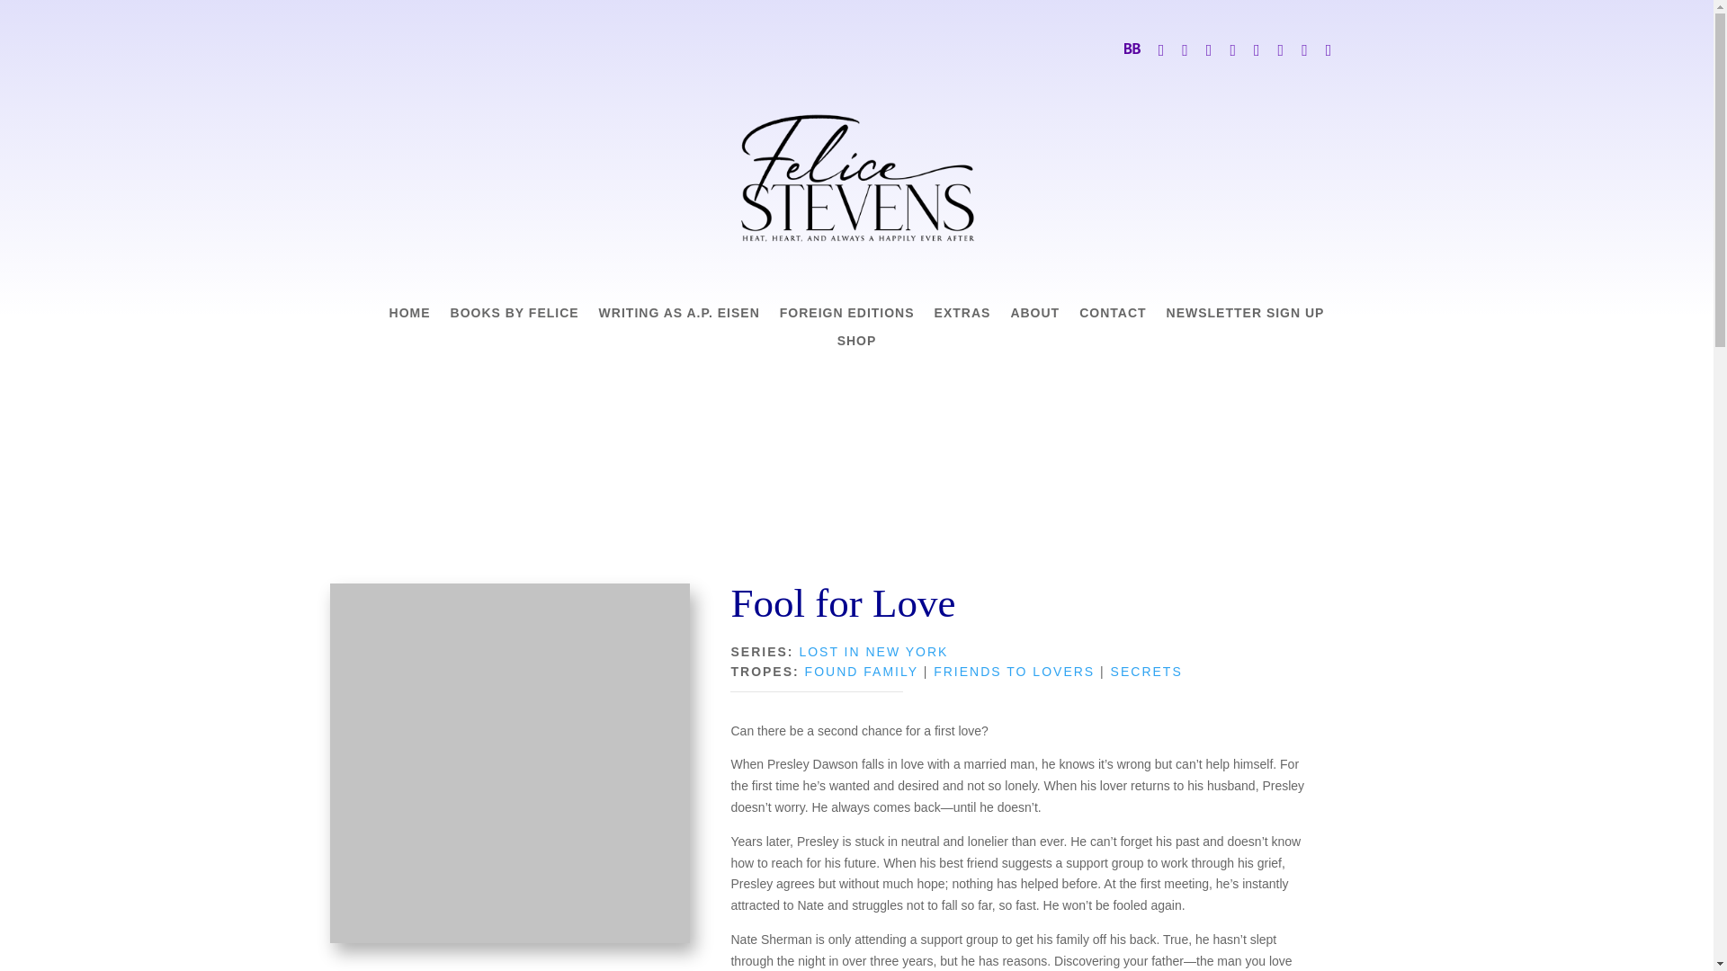 Image resolution: width=1727 pixels, height=971 pixels. I want to click on WRITING AS A.P. EISEN, so click(679, 316).